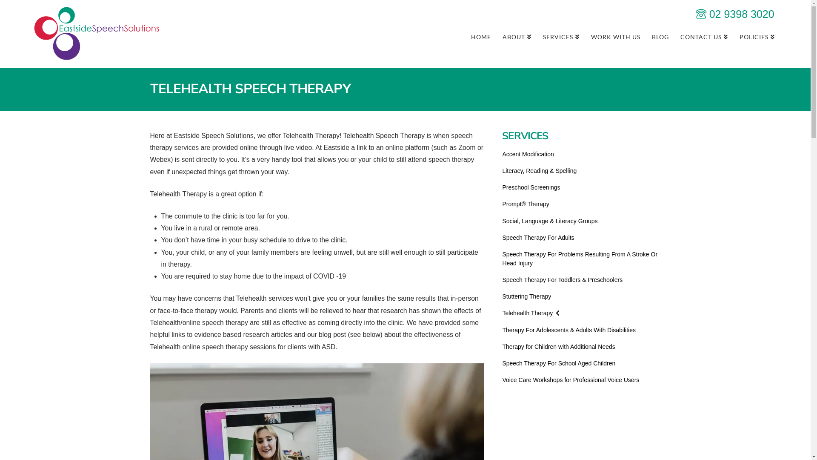 This screenshot has height=460, width=817. I want to click on Stuttering Therapy, so click(527, 296).